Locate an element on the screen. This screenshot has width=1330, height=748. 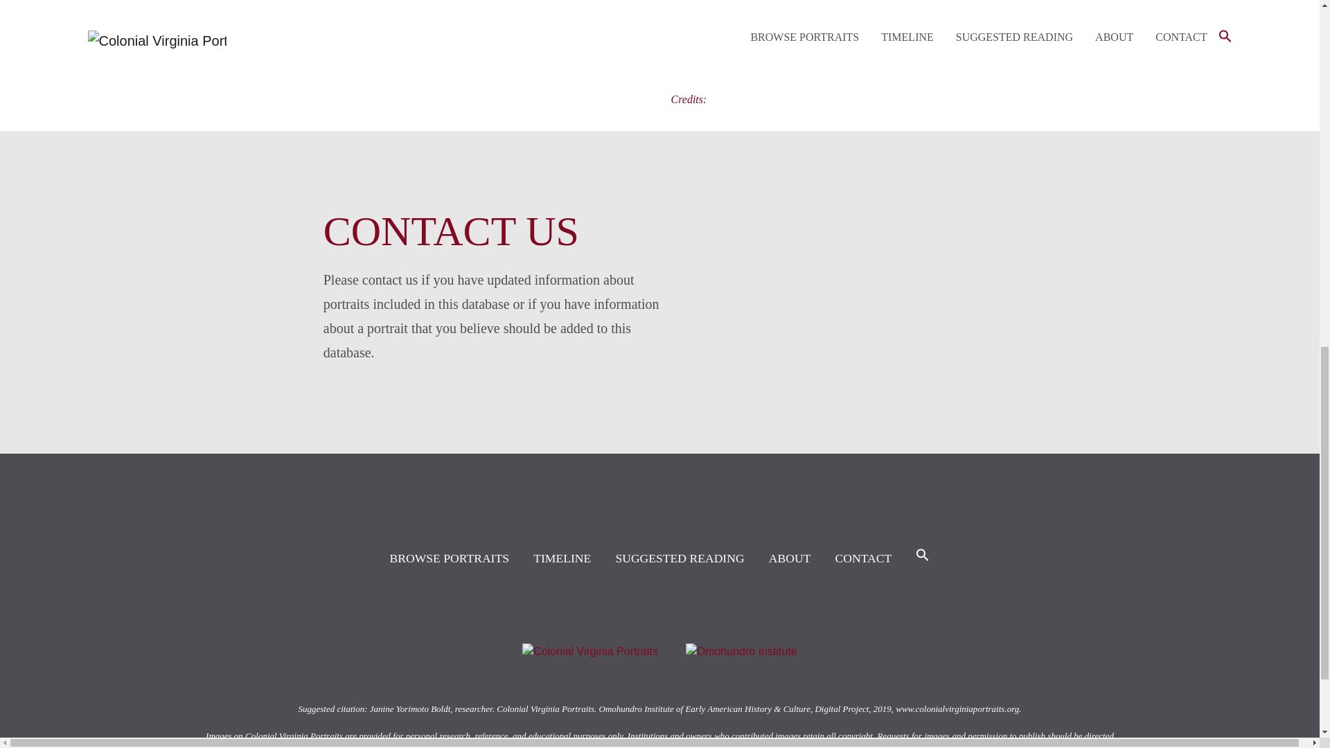
1710S is located at coordinates (730, 17).